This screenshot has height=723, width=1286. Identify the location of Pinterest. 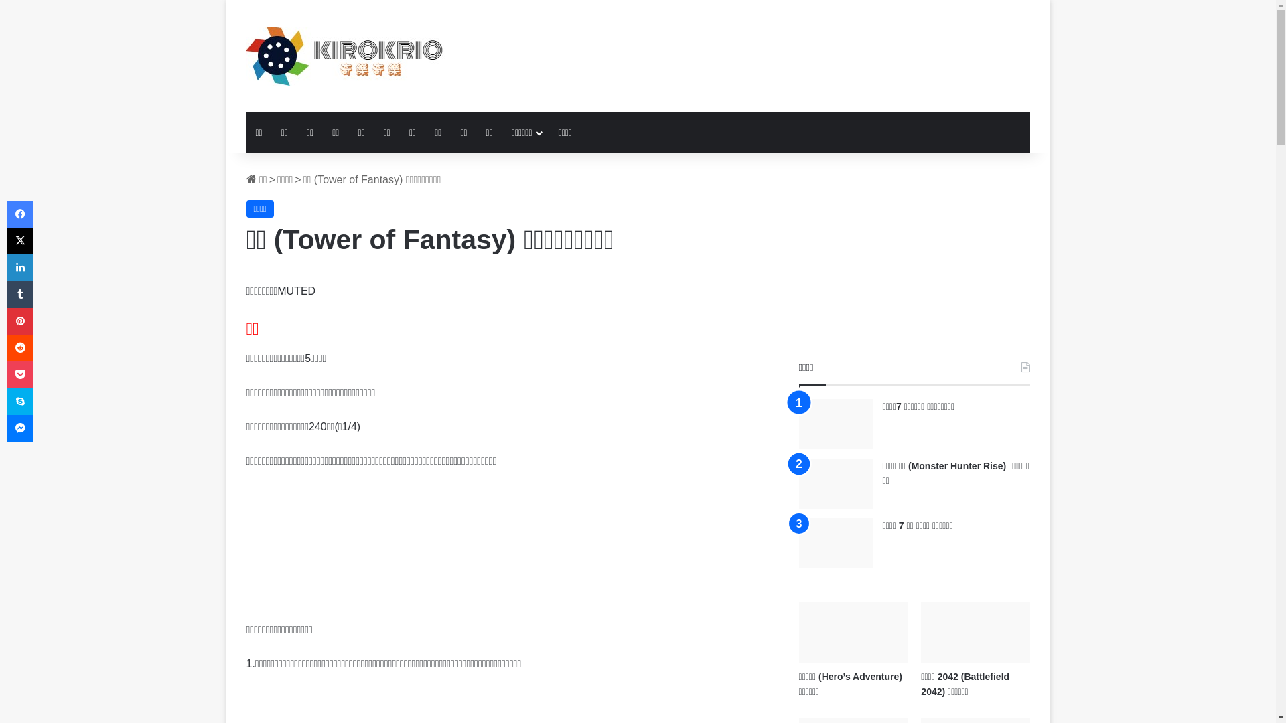
(20, 321).